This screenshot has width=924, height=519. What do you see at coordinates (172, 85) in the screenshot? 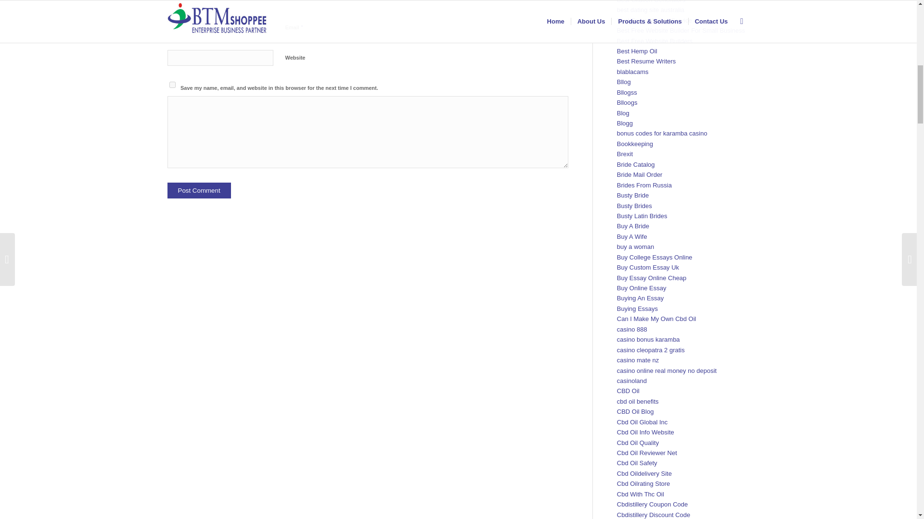
I see `yes` at bounding box center [172, 85].